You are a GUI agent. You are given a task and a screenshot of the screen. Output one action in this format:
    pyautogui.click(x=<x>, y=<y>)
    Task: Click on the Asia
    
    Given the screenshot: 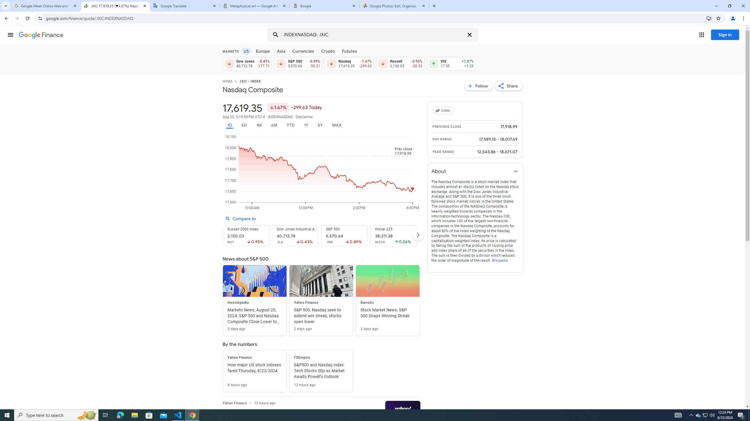 What is the action you would take?
    pyautogui.click(x=281, y=51)
    